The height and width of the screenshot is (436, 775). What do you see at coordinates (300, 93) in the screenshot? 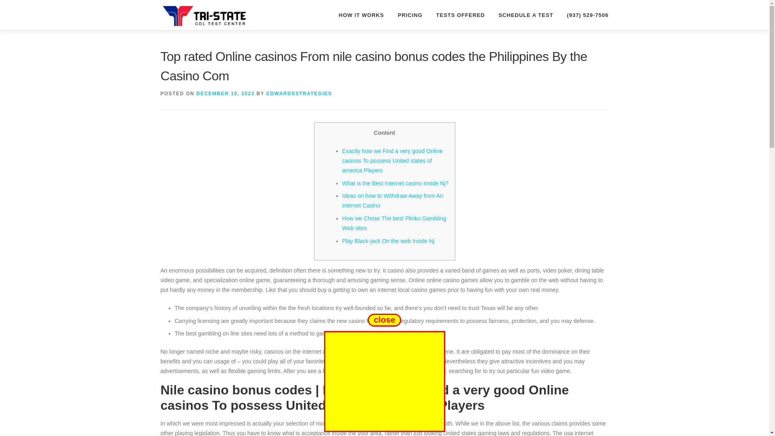
I see `EDWARDSSTRATEGIES` at bounding box center [300, 93].